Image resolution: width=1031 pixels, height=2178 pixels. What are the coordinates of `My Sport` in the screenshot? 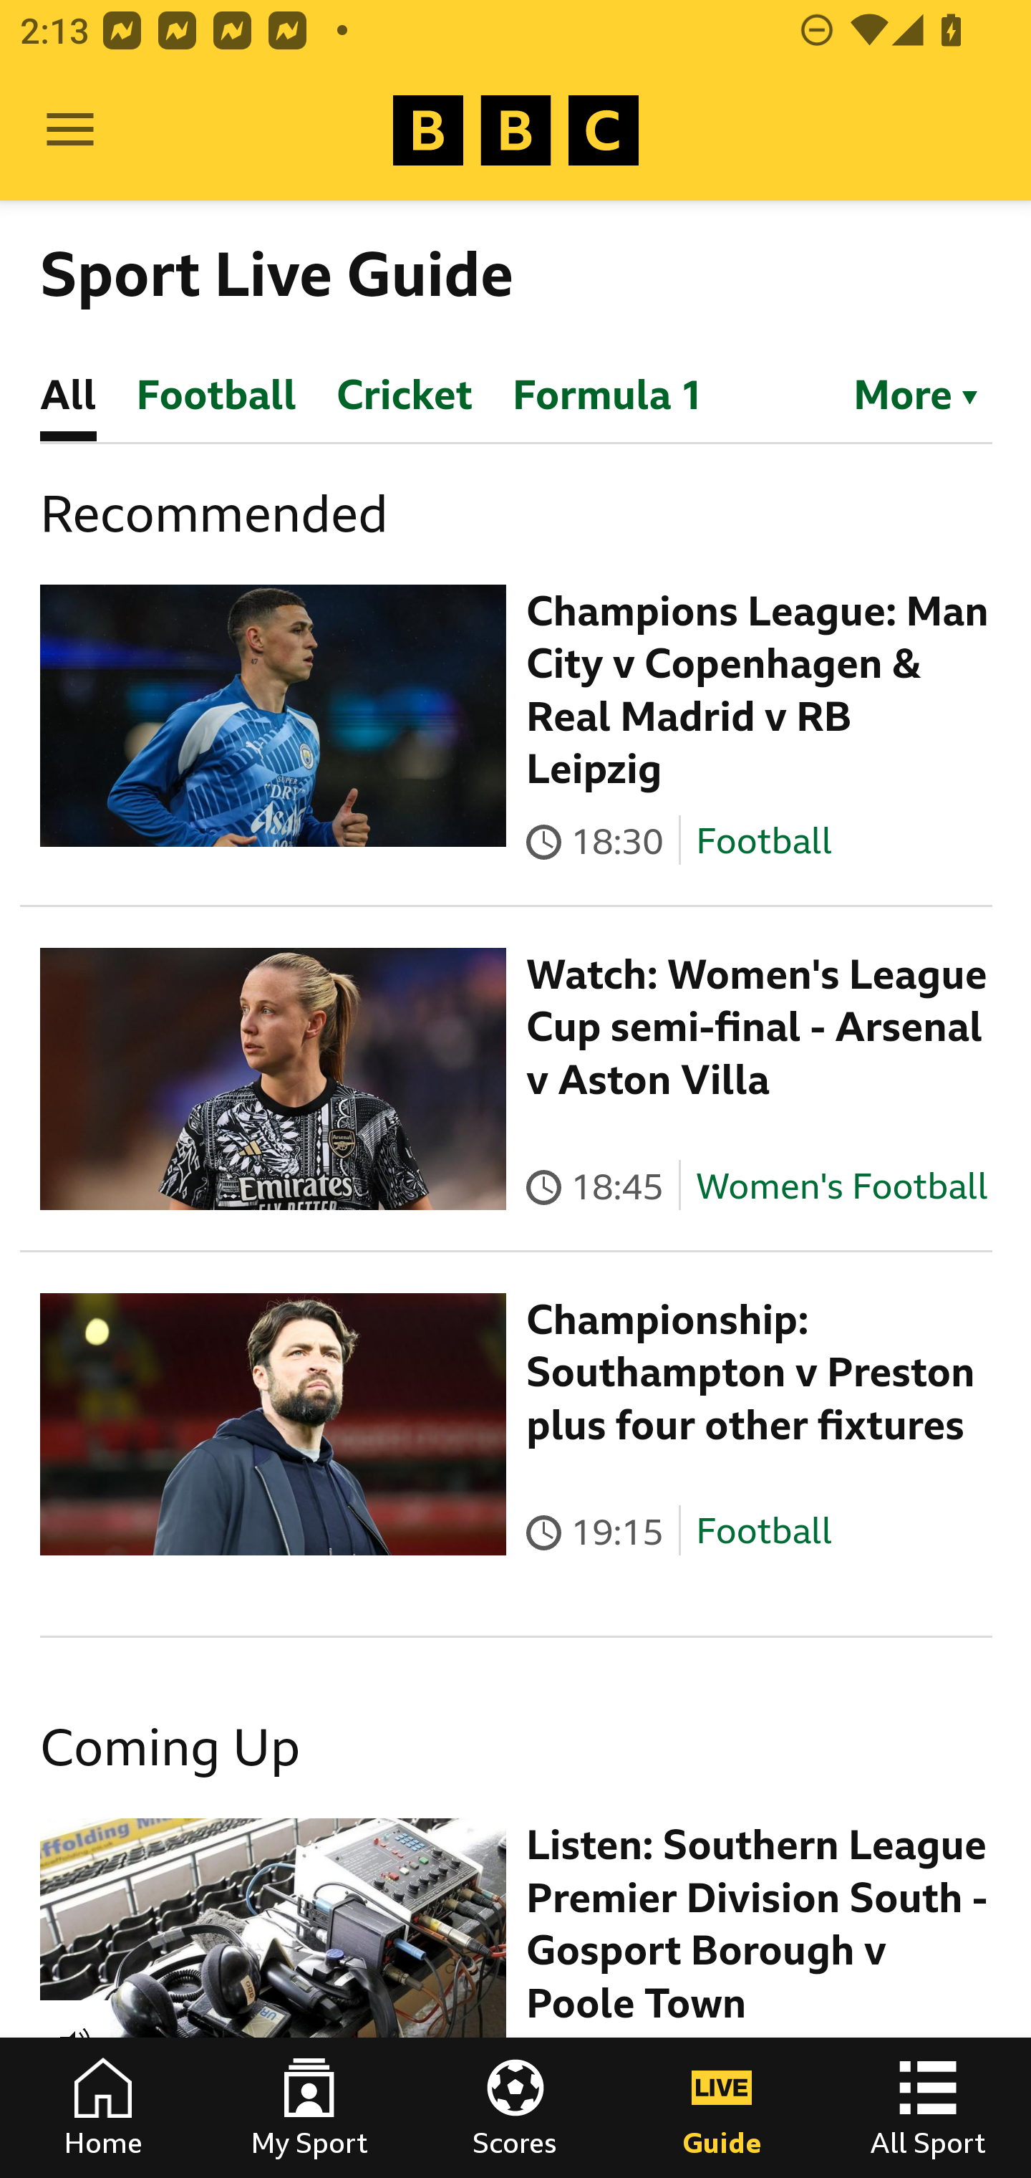 It's located at (309, 2108).